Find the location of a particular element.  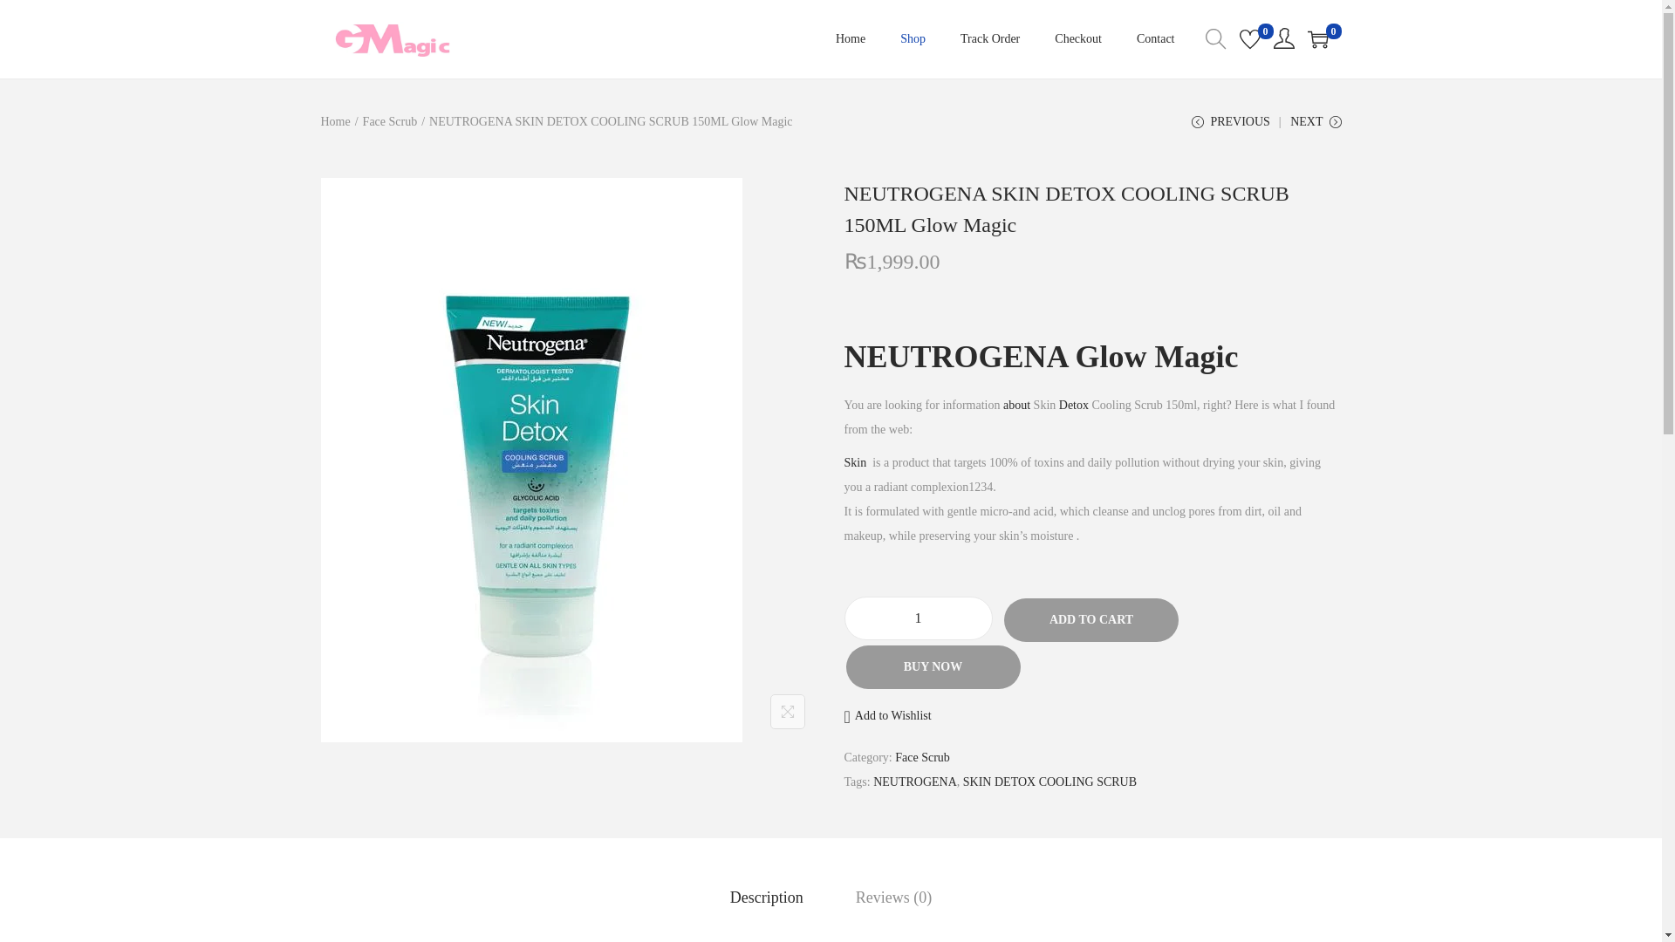

Add to Wishlist is located at coordinates (887, 715).